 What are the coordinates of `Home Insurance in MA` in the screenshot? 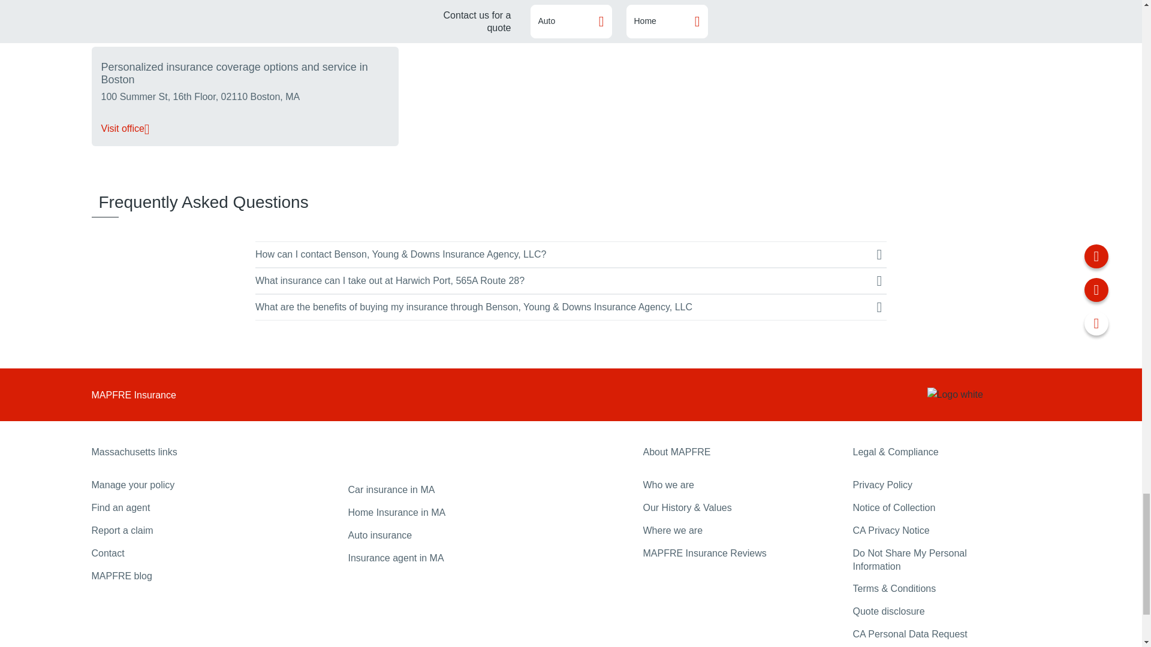 It's located at (396, 512).